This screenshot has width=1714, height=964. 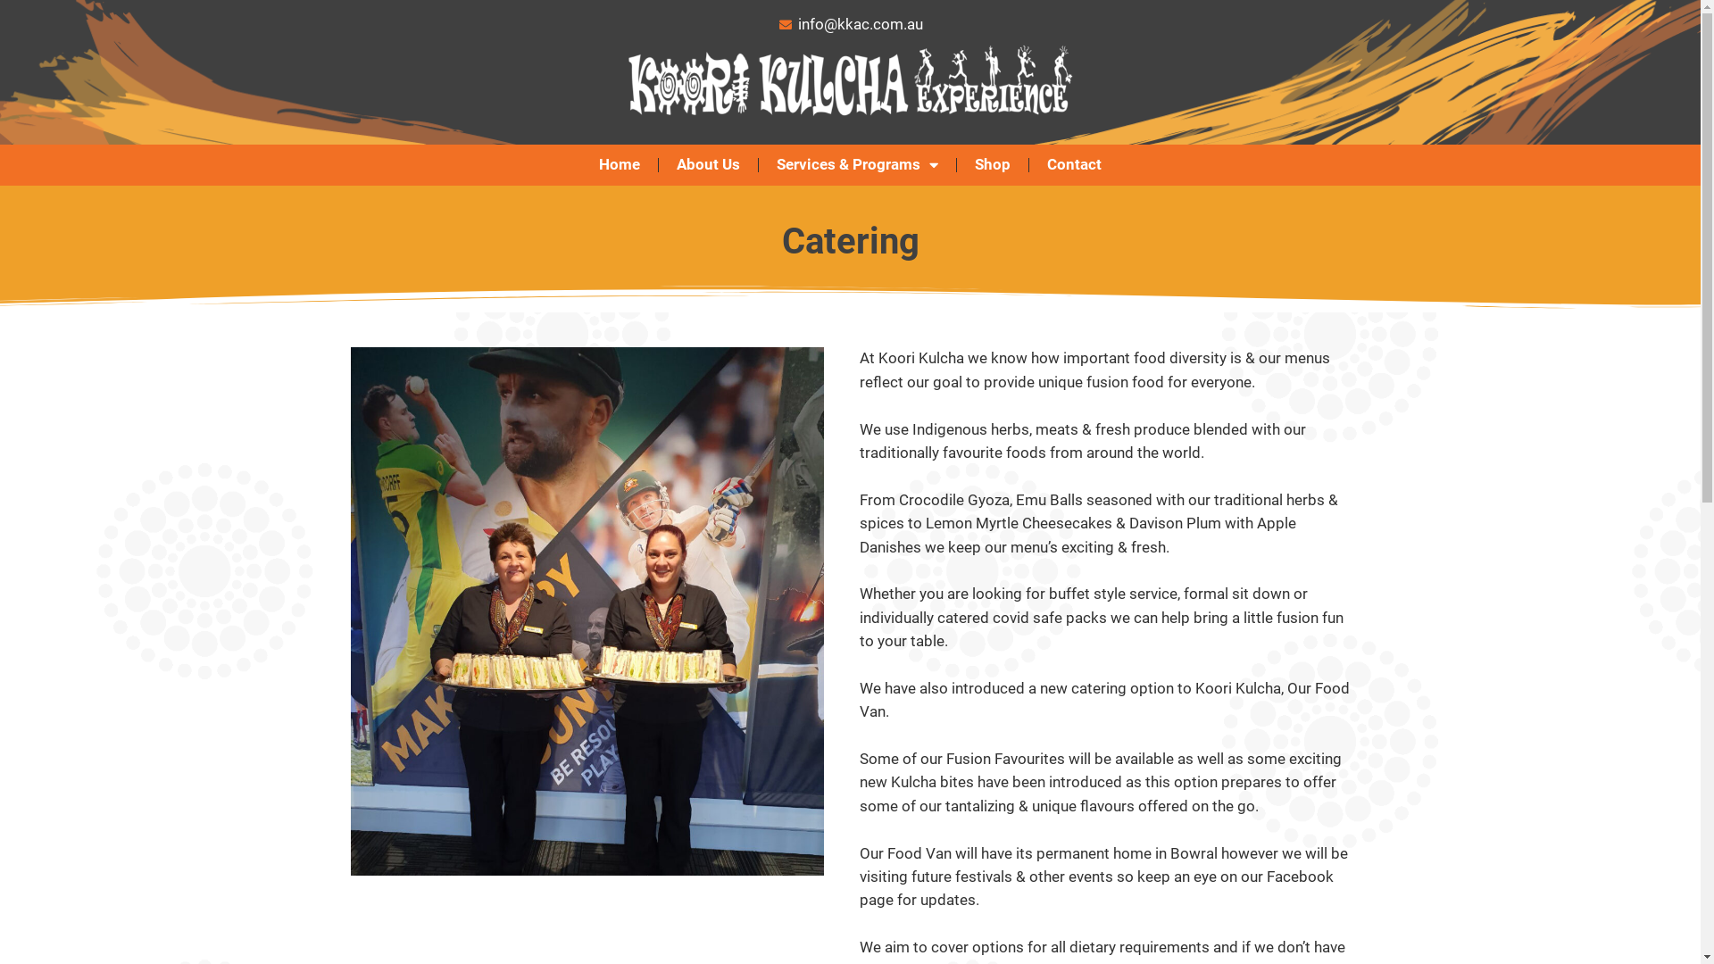 What do you see at coordinates (857, 165) in the screenshot?
I see `Services & Programs` at bounding box center [857, 165].